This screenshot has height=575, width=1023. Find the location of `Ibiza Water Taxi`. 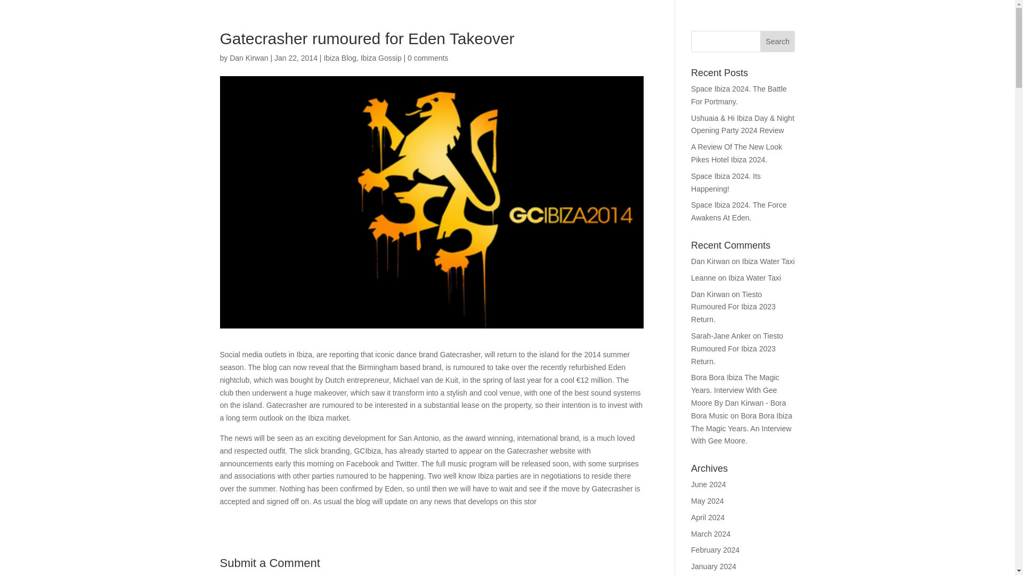

Ibiza Water Taxi is located at coordinates (754, 278).